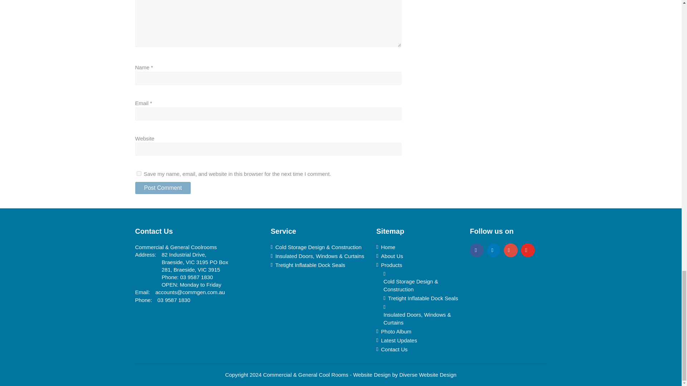  What do you see at coordinates (163, 188) in the screenshot?
I see `Post Comment` at bounding box center [163, 188].